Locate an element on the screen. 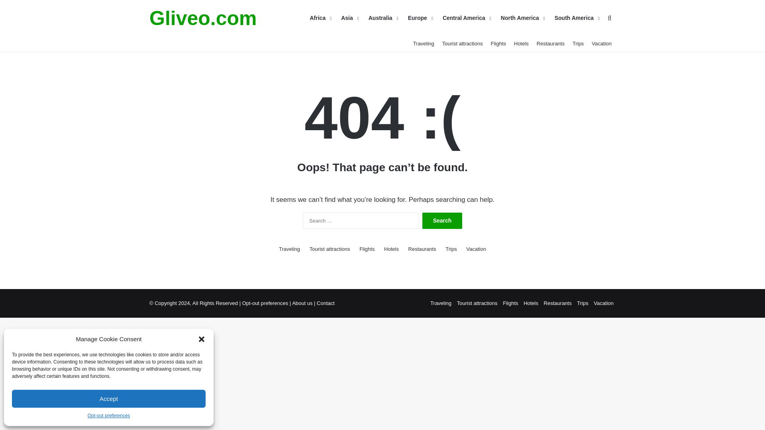 The image size is (765, 430). Gliveo.com is located at coordinates (203, 18).